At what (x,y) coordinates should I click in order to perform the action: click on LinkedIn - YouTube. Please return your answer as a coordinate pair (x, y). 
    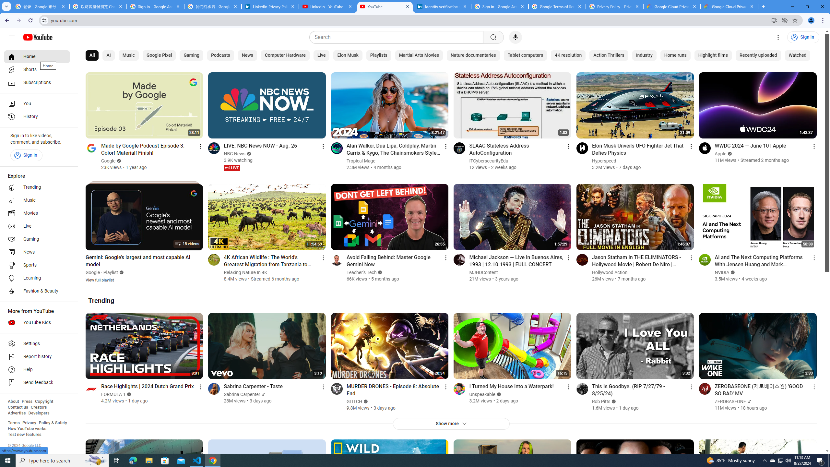
    Looking at the image, I should click on (327, 6).